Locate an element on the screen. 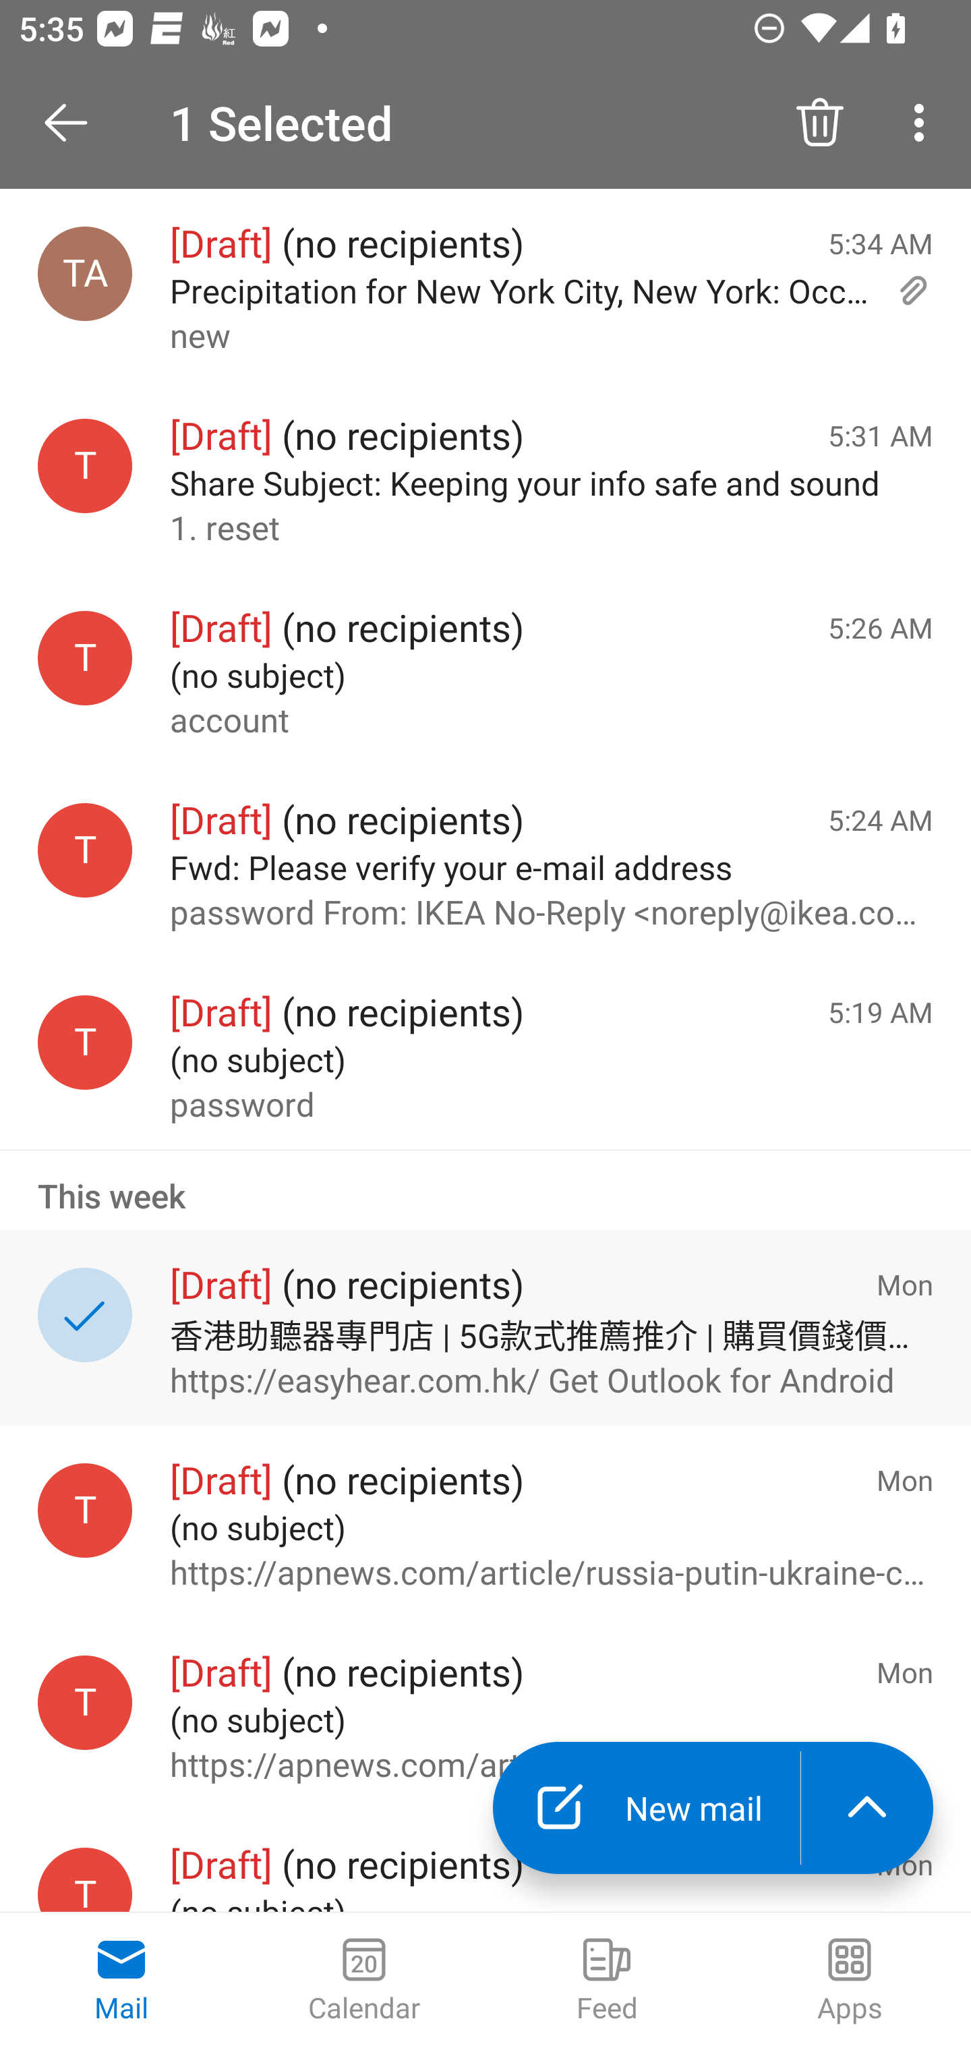 Image resolution: width=971 pixels, height=2050 pixels. Delete is located at coordinates (820, 123).